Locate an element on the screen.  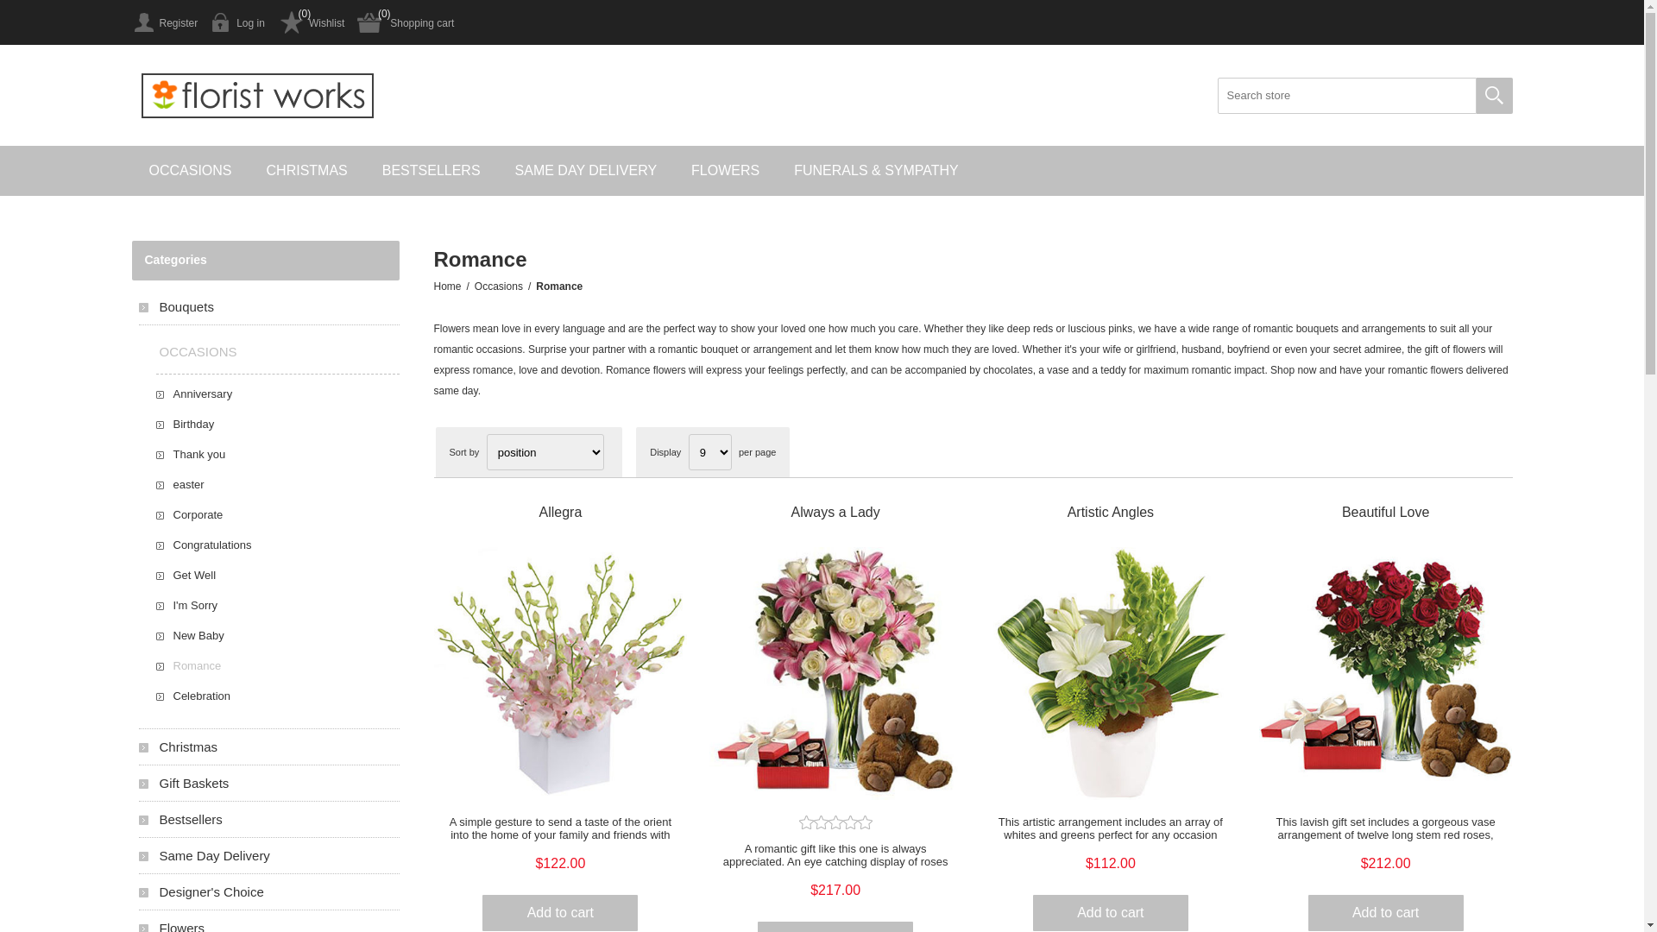
Romance is located at coordinates (277, 666).